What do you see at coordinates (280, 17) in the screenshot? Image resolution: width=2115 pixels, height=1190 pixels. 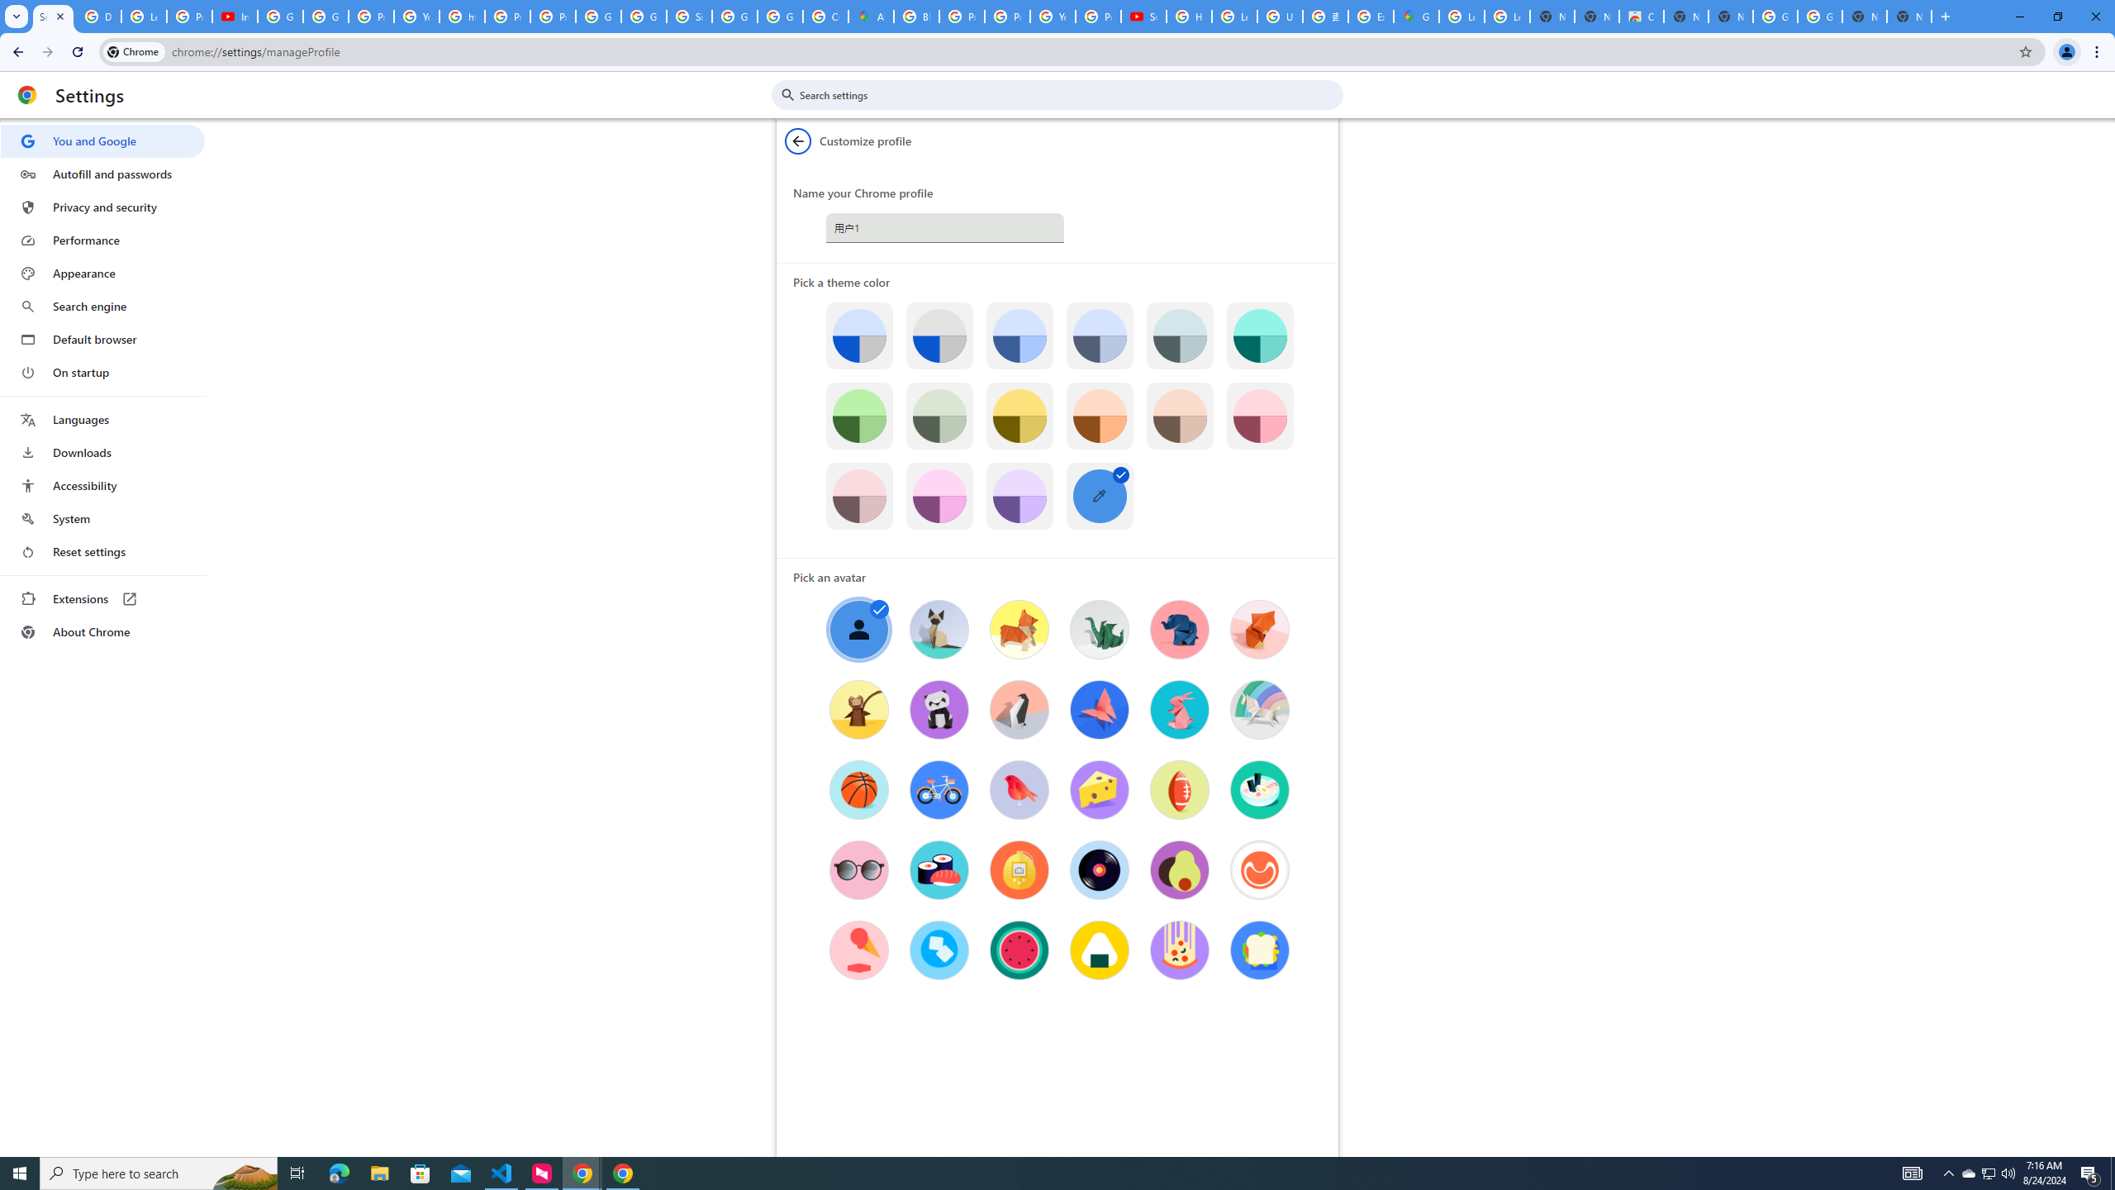 I see `Google Account Help` at bounding box center [280, 17].